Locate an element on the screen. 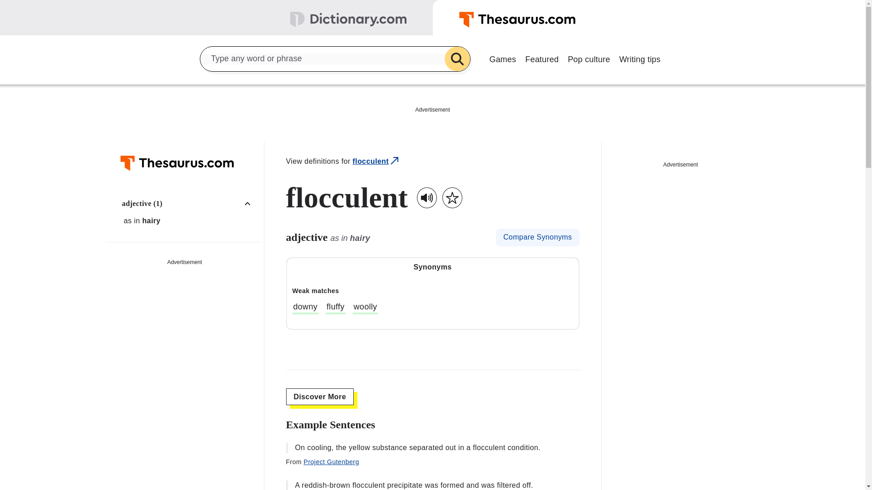 The height and width of the screenshot is (490, 872). as in hairy is located at coordinates (189, 220).